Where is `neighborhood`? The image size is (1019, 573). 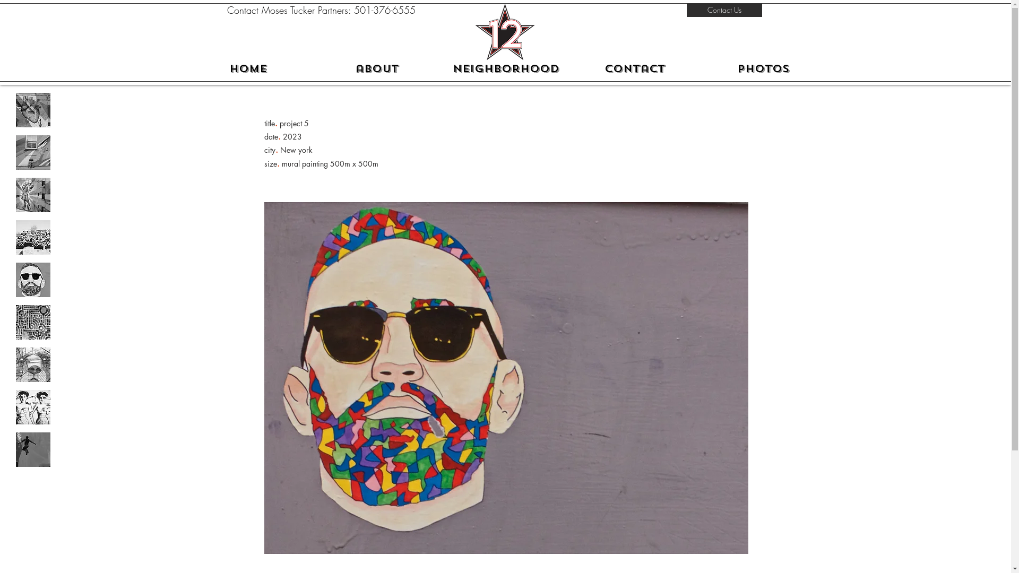 neighborhood is located at coordinates (506, 69).